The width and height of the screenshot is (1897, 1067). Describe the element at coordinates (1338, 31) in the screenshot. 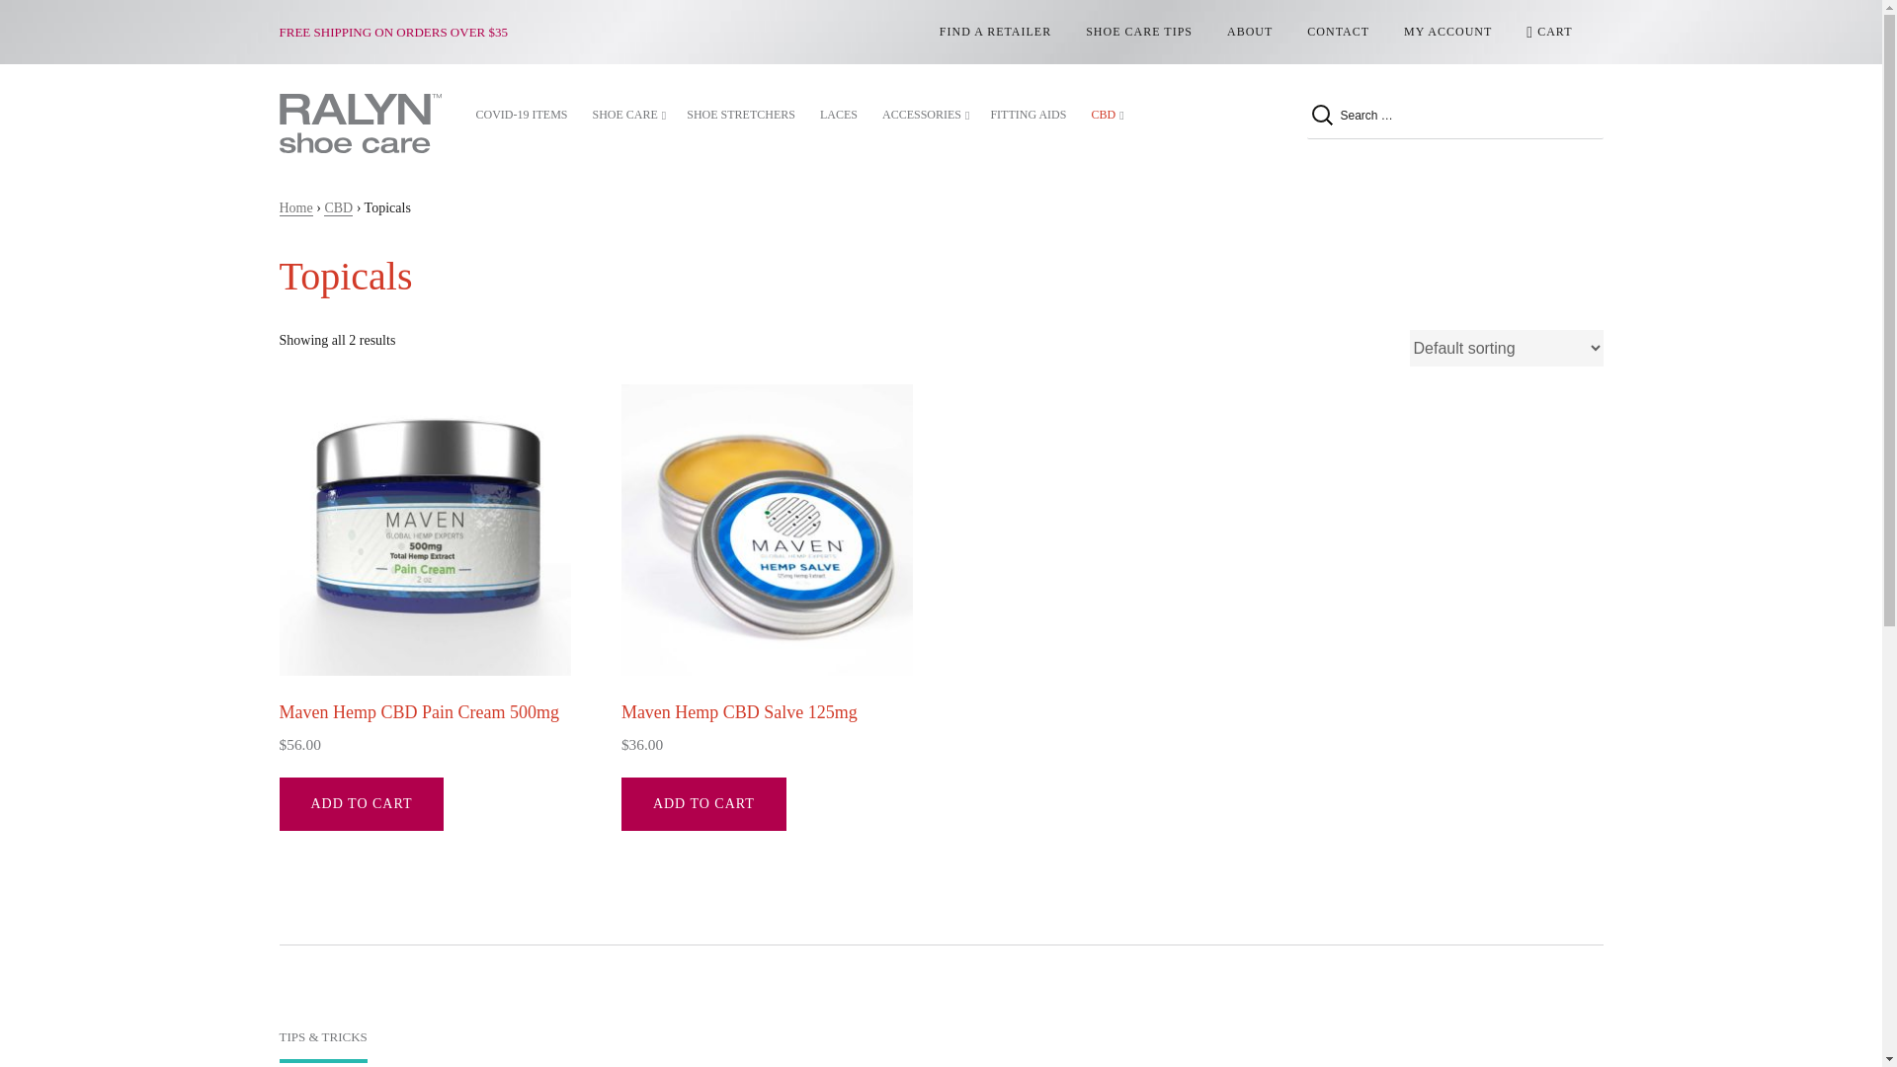

I see `CONTACT` at that location.